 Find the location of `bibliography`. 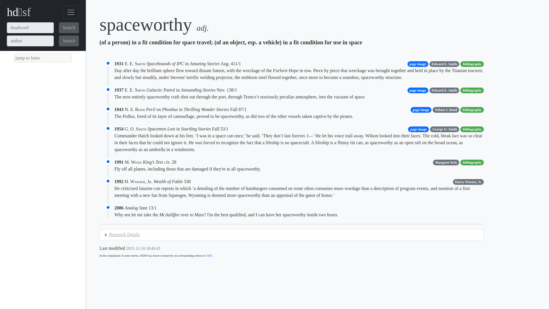

bibliography is located at coordinates (472, 129).